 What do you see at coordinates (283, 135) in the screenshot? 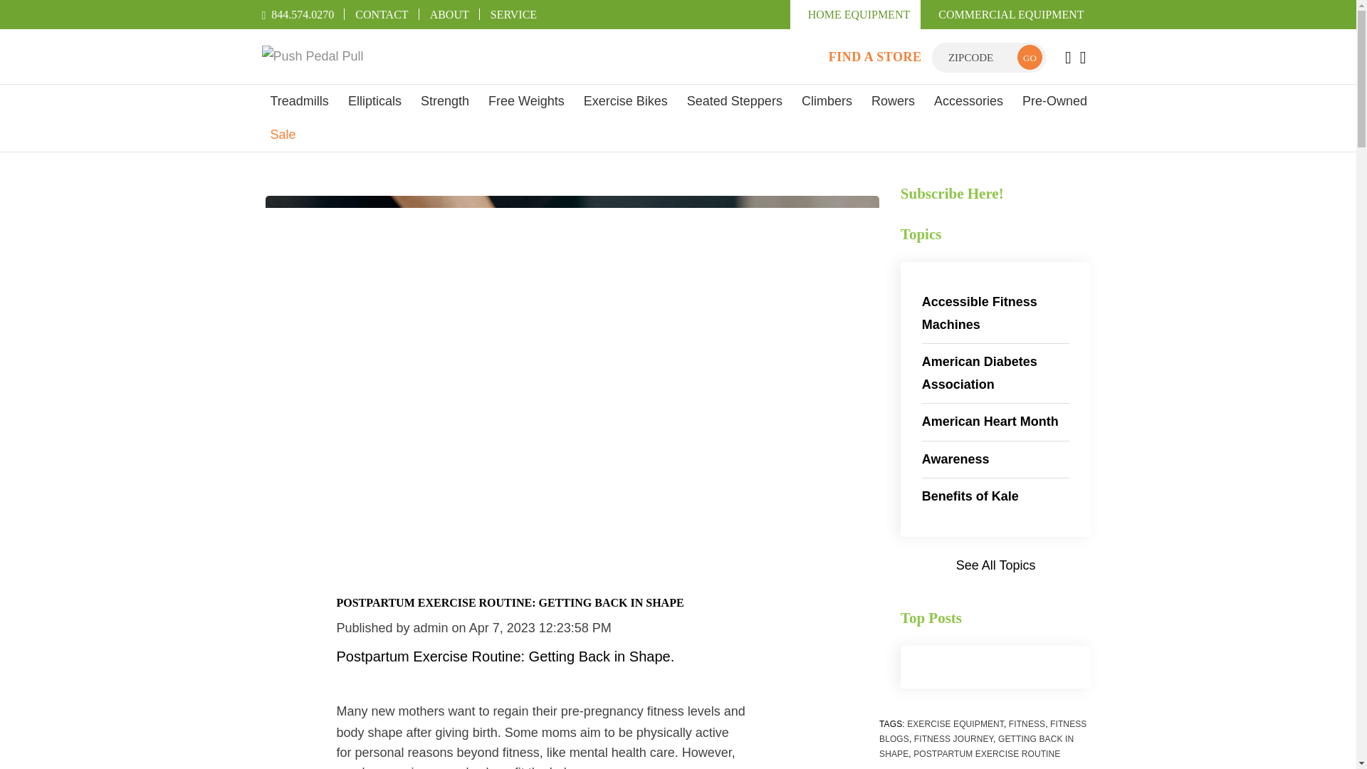
I see `Sale` at bounding box center [283, 135].